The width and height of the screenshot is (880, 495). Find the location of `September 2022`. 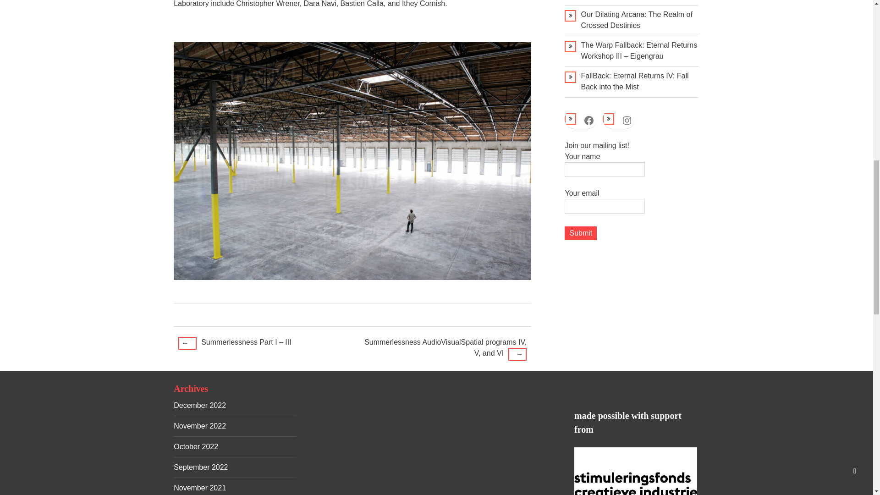

September 2022 is located at coordinates (201, 467).